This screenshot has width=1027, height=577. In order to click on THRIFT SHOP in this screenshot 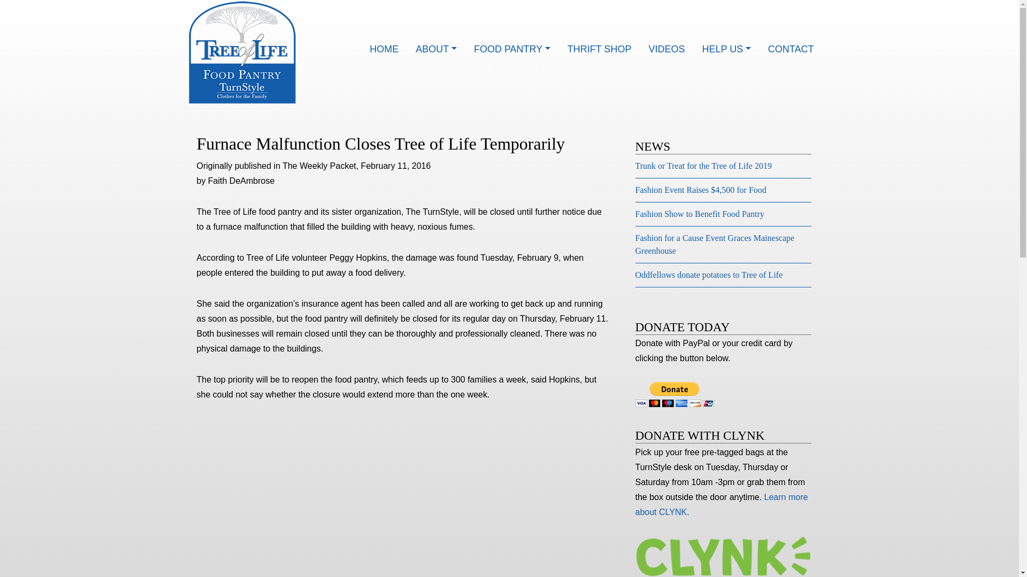, I will do `click(599, 50)`.